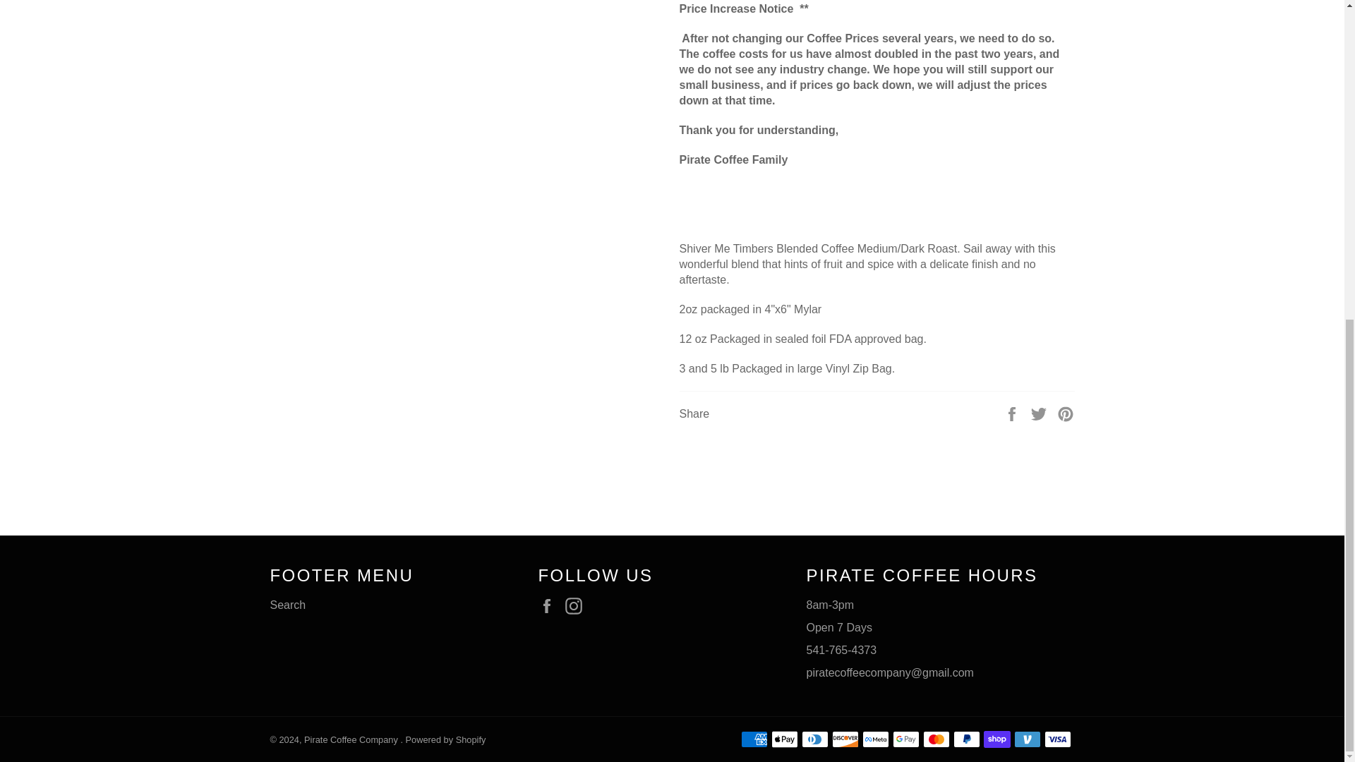 The width and height of the screenshot is (1355, 762). Describe the element at coordinates (288, 605) in the screenshot. I see `Search` at that location.